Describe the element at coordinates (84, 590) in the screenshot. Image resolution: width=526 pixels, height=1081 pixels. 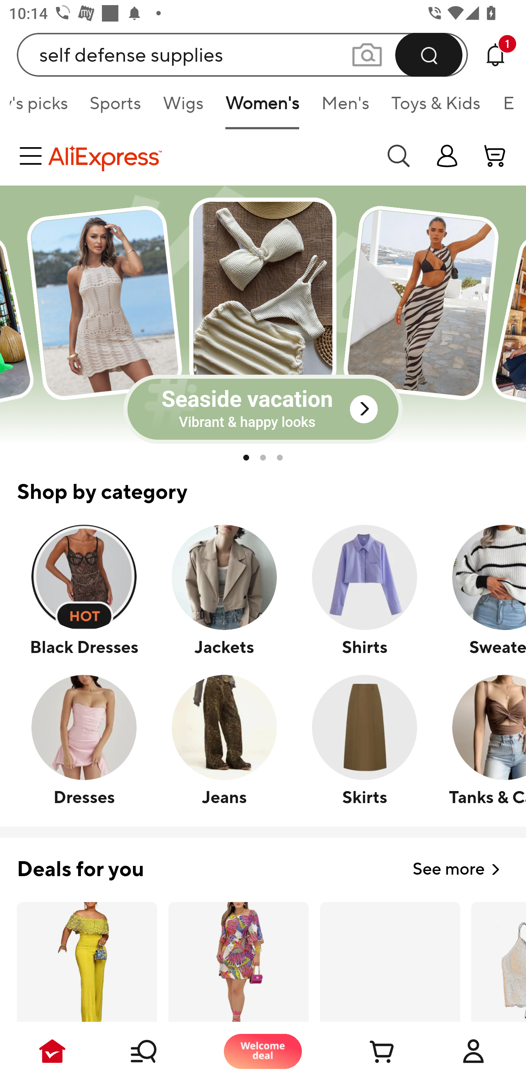
I see `Black Dresses 225x230.png_ Black Dresses` at that location.